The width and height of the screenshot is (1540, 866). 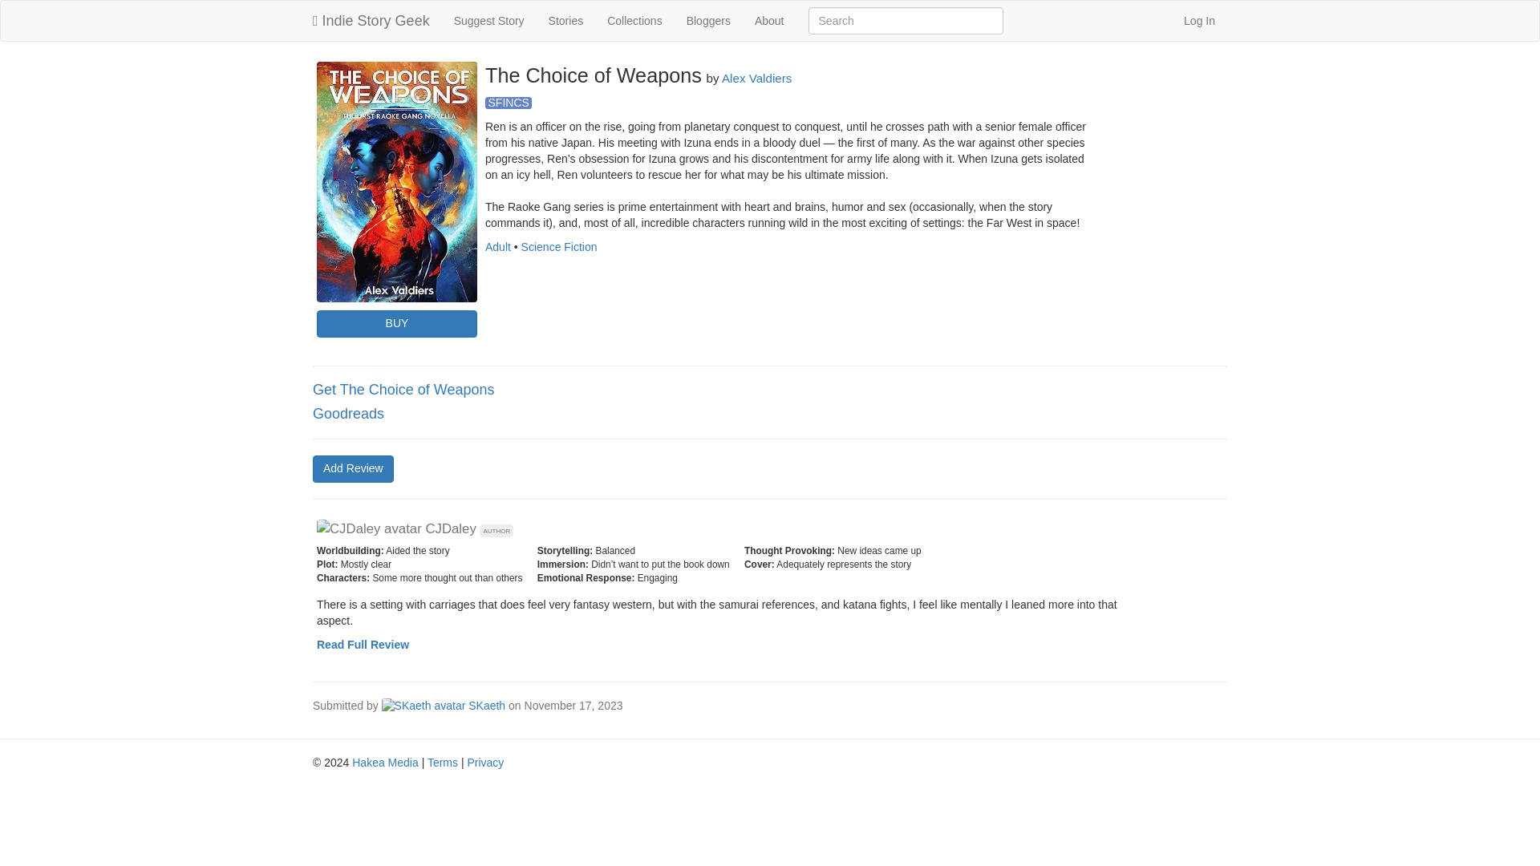 I want to click on Collections, so click(x=634, y=21).